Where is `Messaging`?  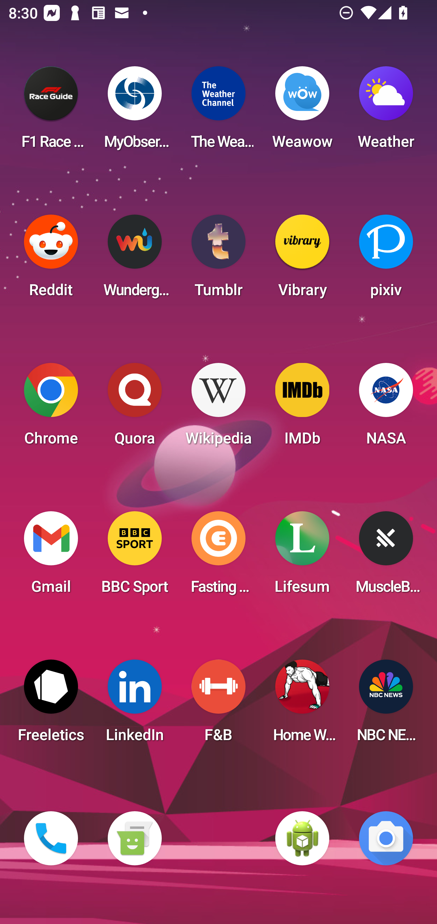 Messaging is located at coordinates (134, 838).